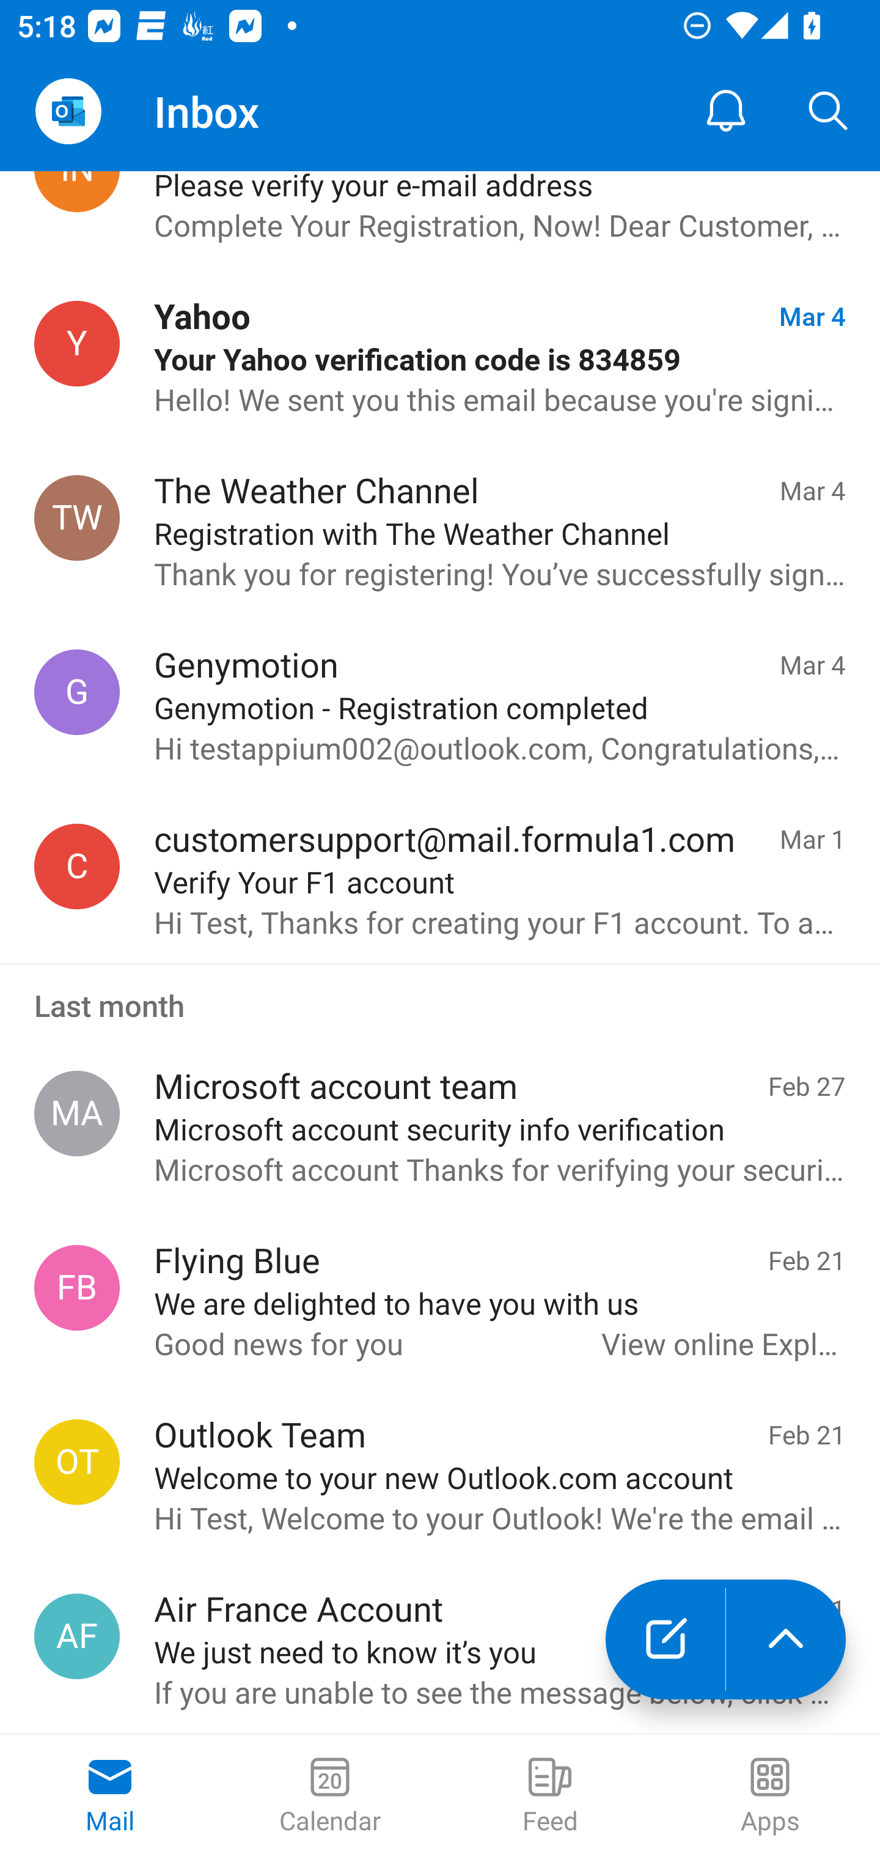 The height and width of the screenshot is (1859, 880). I want to click on Air France Account, account@infos-airfrance.com, so click(77, 1636).